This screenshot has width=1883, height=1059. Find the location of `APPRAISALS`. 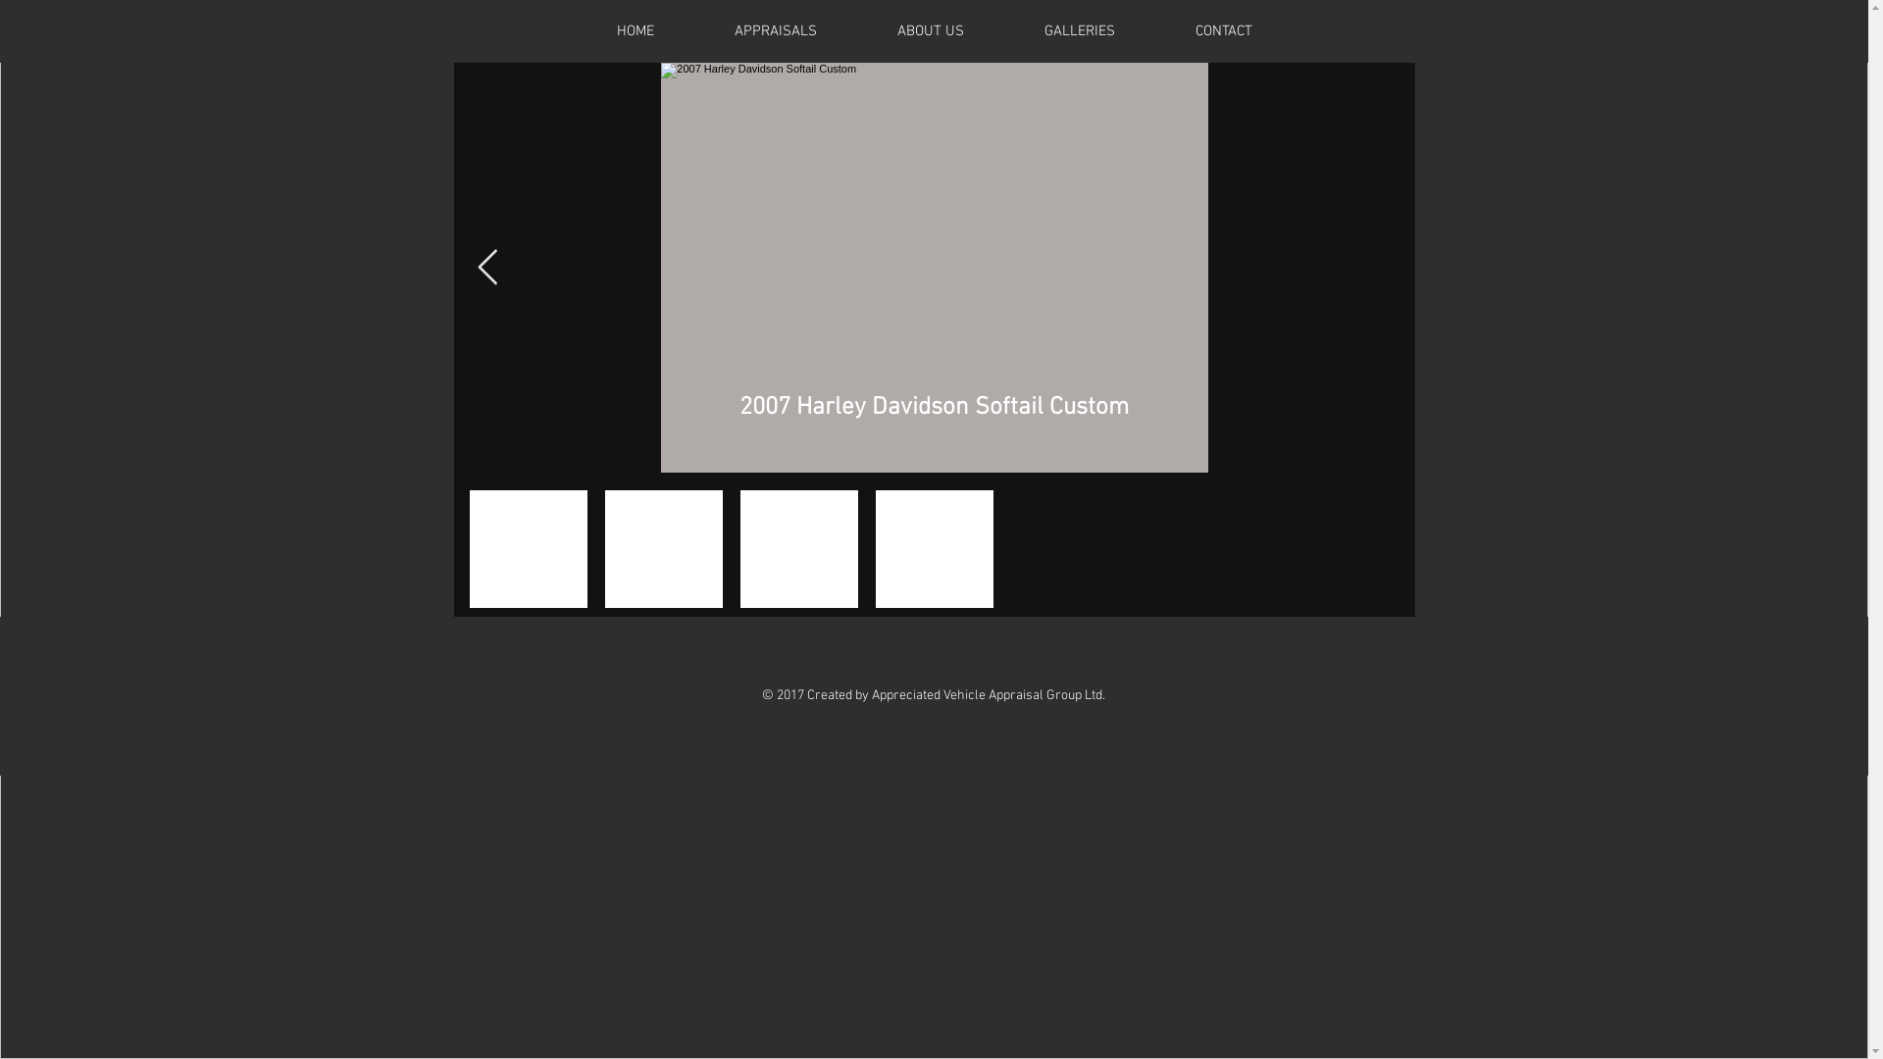

APPRAISALS is located at coordinates (776, 31).